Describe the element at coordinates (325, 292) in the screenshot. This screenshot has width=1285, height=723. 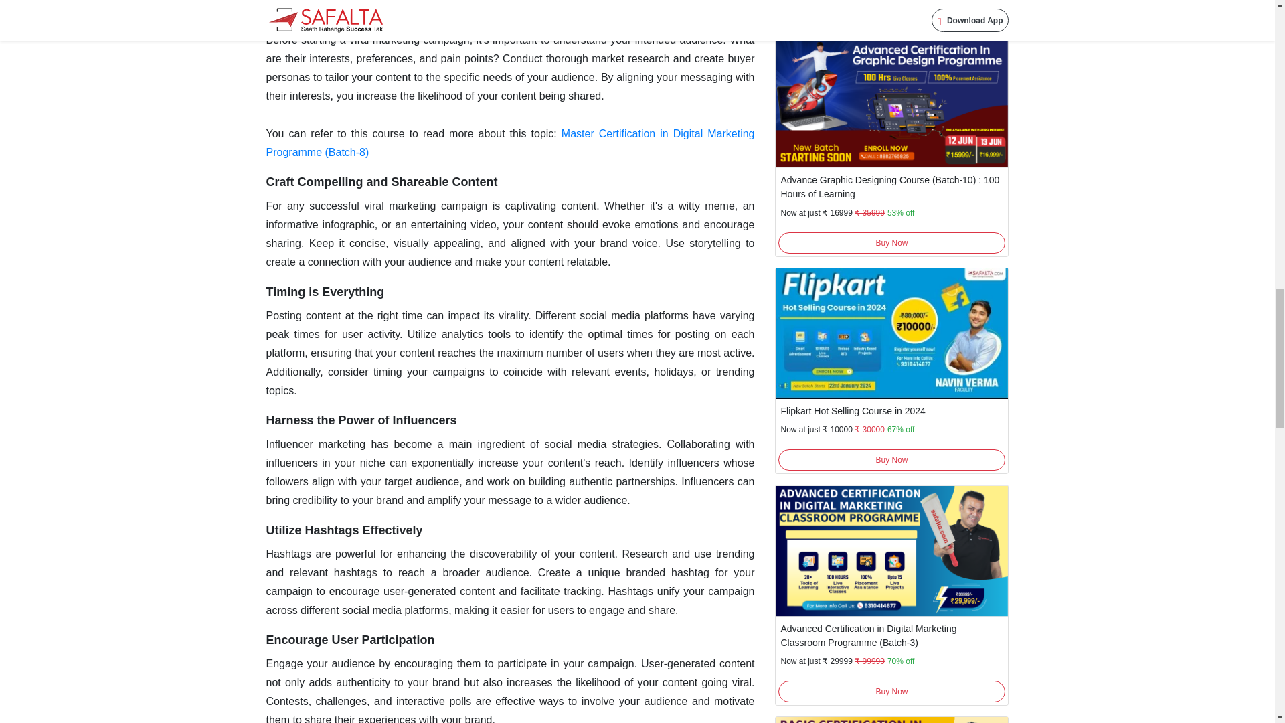
I see `Timing is Everything` at that location.